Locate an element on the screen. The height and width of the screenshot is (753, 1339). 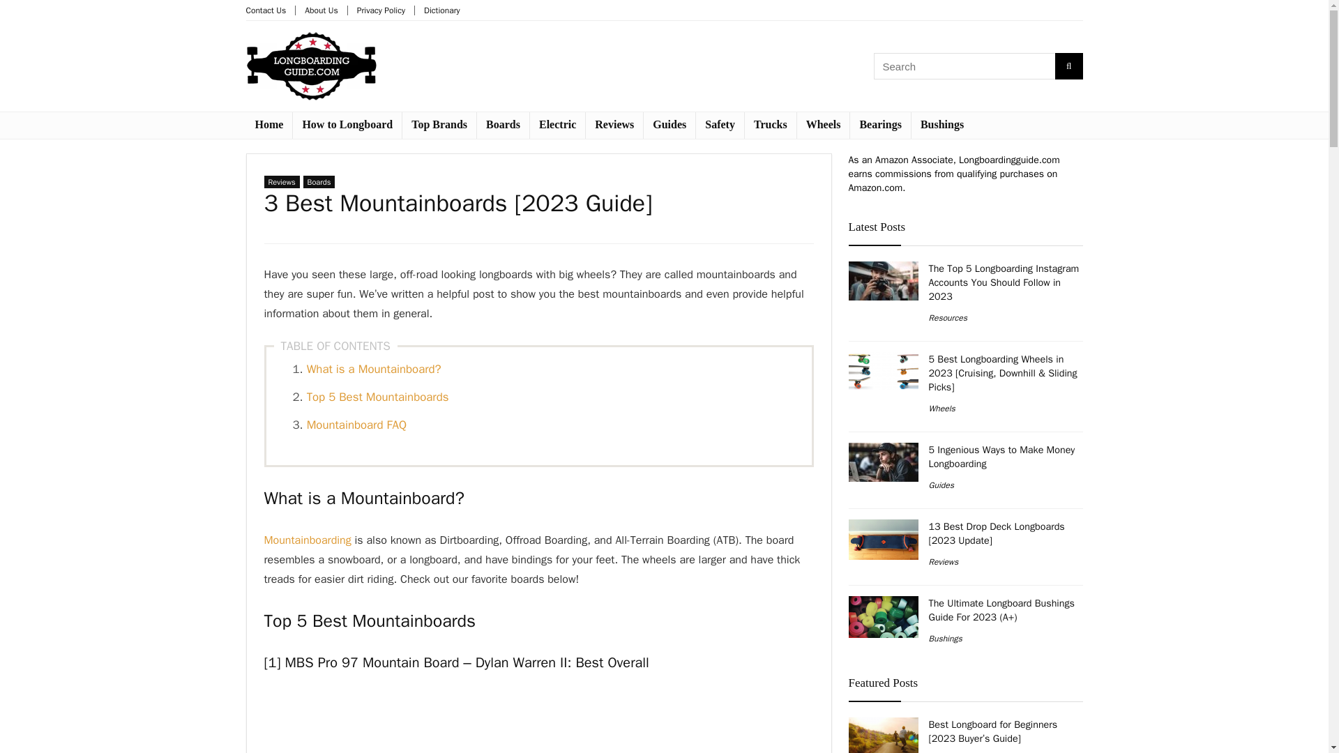
Home is located at coordinates (268, 125).